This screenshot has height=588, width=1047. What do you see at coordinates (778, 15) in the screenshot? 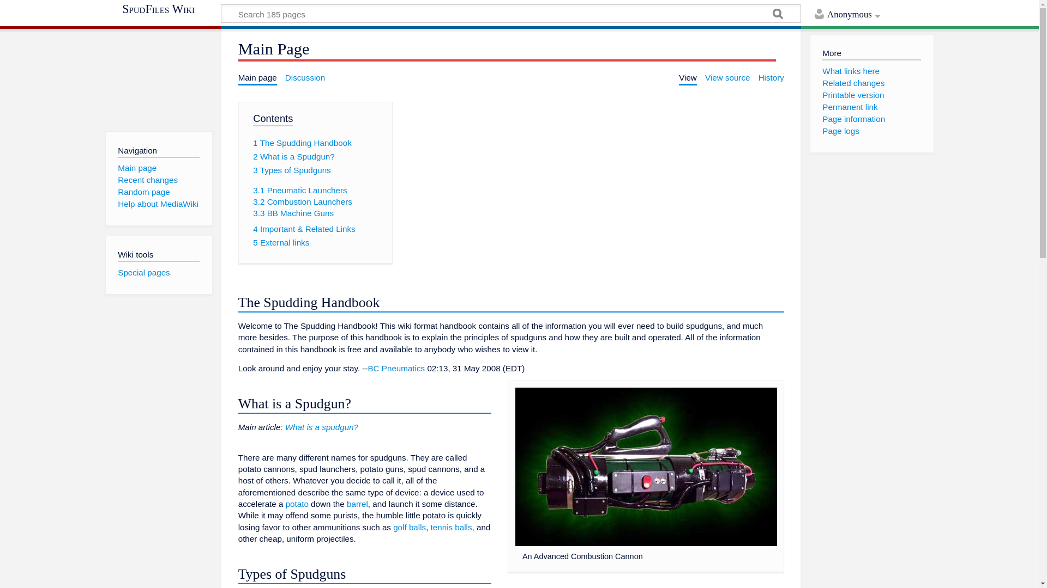
I see `Search the pages for this text` at bounding box center [778, 15].